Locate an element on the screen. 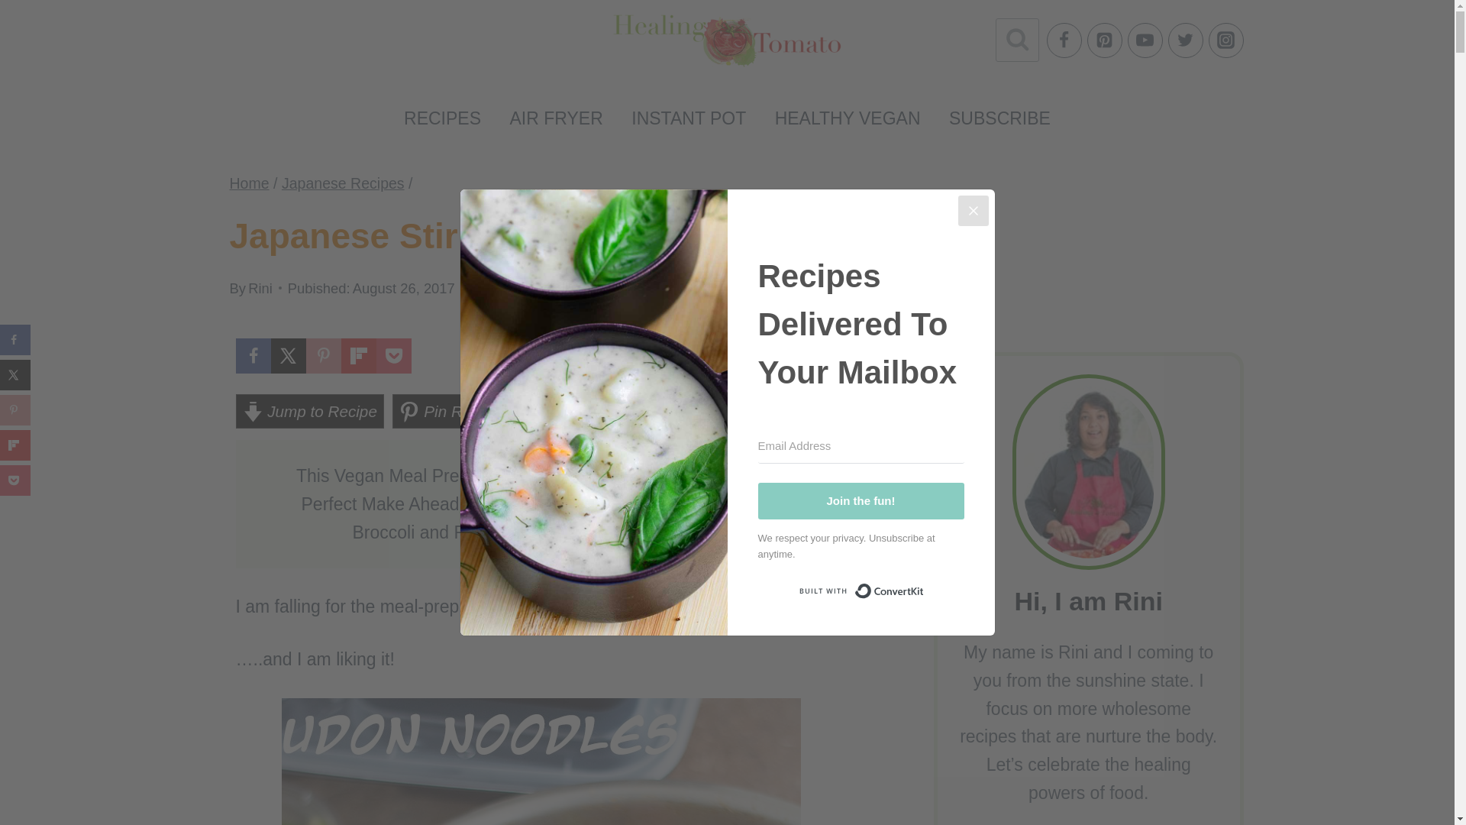  Home is located at coordinates (248, 183).